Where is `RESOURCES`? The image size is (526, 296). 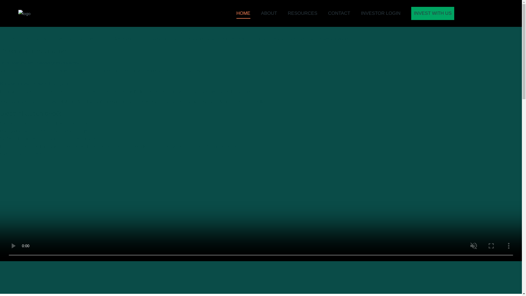
RESOURCES is located at coordinates (302, 13).